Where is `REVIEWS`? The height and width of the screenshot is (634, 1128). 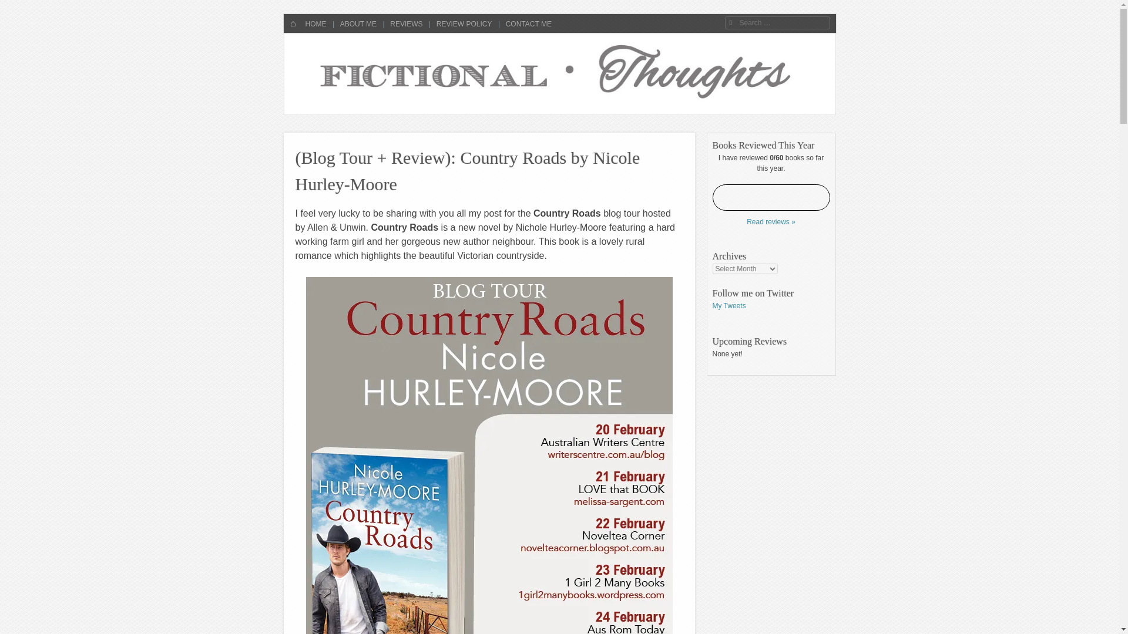 REVIEWS is located at coordinates (405, 23).